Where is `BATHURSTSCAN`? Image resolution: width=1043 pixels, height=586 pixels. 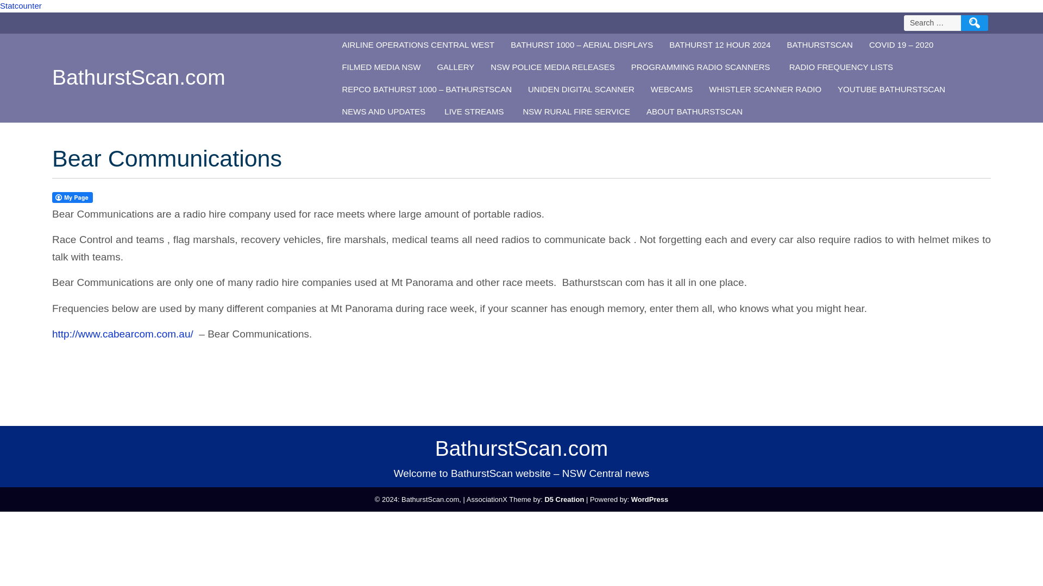
BATHURSTSCAN is located at coordinates (820, 44).